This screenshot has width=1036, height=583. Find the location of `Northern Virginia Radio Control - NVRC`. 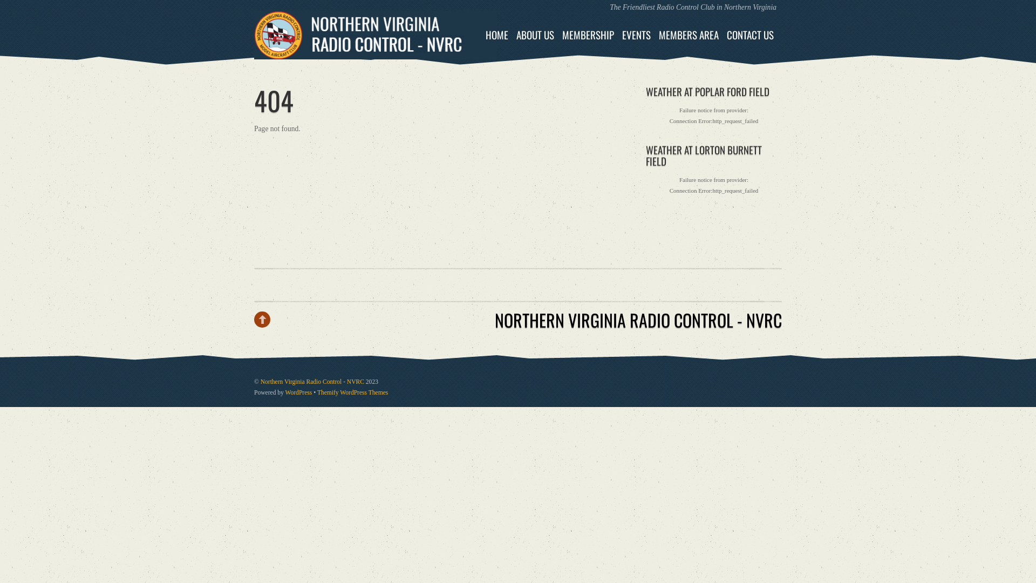

Northern Virginia Radio Control - NVRC is located at coordinates (312, 382).